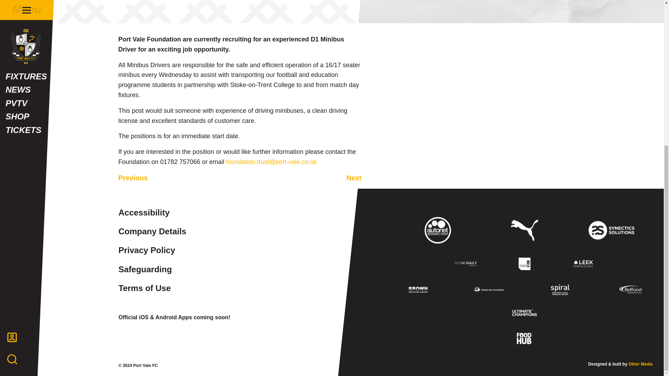 The image size is (669, 376). Describe the element at coordinates (524, 264) in the screenshot. I see `Staffordshire Uni` at that location.